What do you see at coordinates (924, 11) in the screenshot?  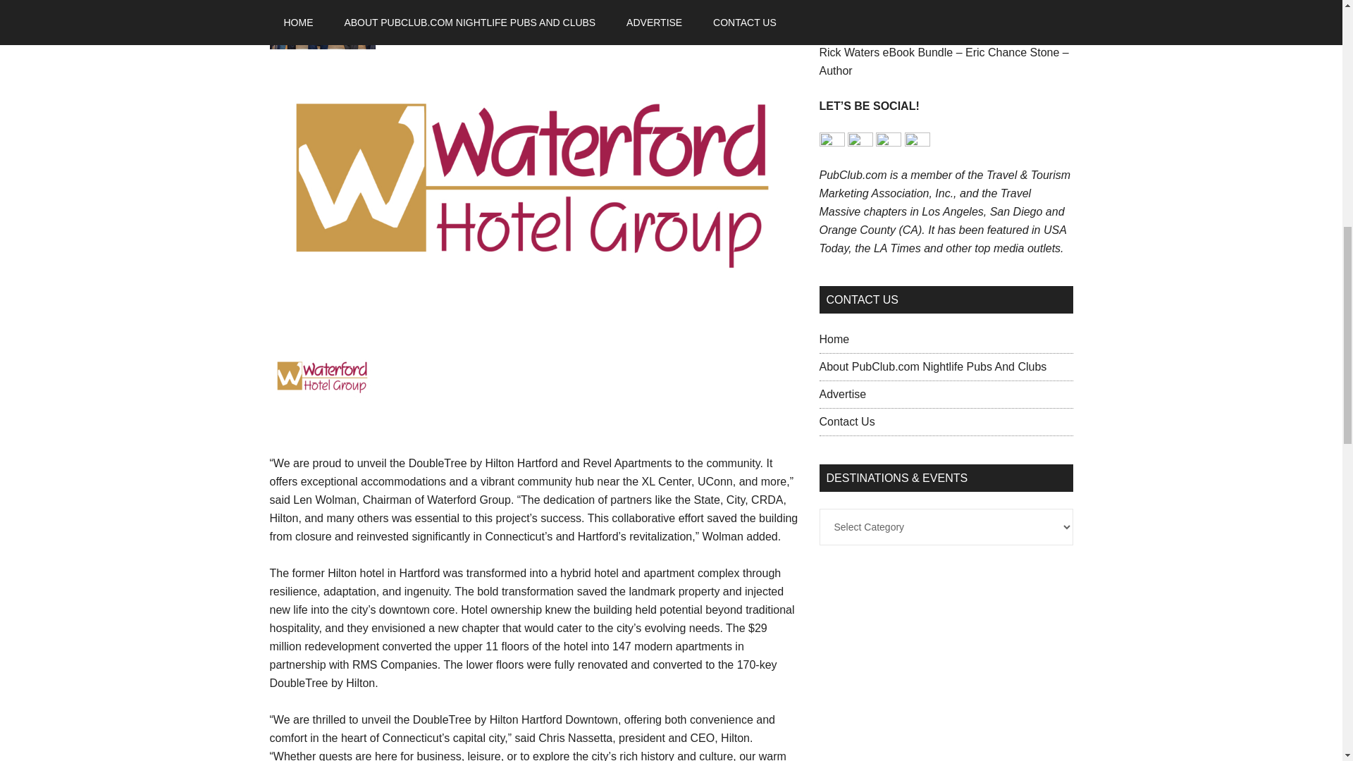 I see `YouTube video player` at bounding box center [924, 11].